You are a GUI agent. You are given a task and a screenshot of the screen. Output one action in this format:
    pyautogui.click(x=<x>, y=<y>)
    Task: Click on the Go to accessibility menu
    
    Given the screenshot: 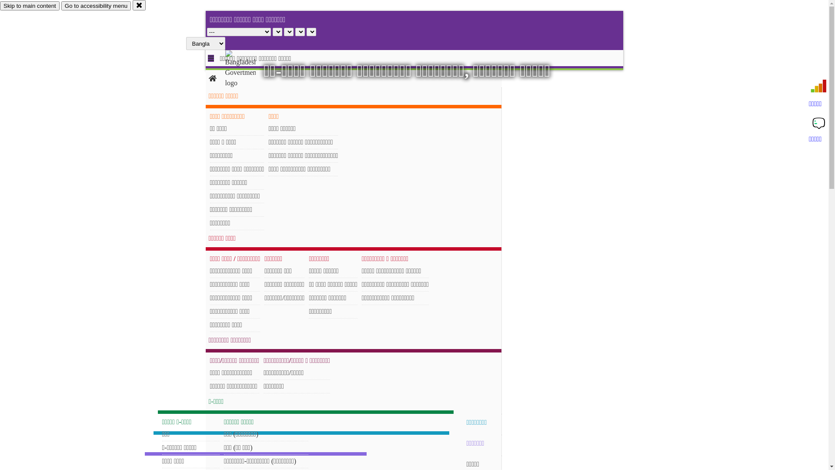 What is the action you would take?
    pyautogui.click(x=96, y=6)
    